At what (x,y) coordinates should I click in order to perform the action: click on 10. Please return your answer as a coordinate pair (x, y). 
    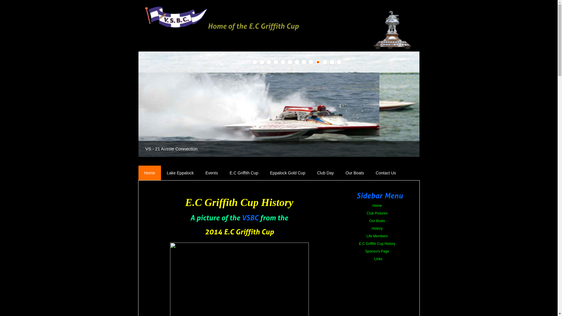
    Looking at the image, I should click on (318, 62).